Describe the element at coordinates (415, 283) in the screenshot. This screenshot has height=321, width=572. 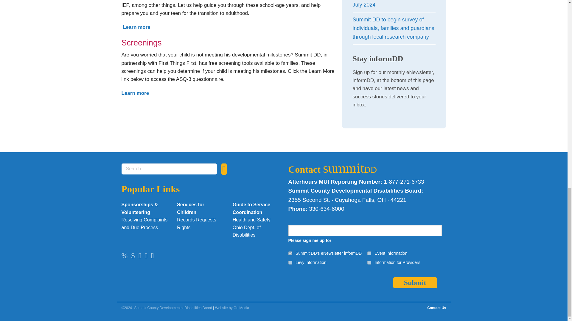
I see `Submit` at that location.